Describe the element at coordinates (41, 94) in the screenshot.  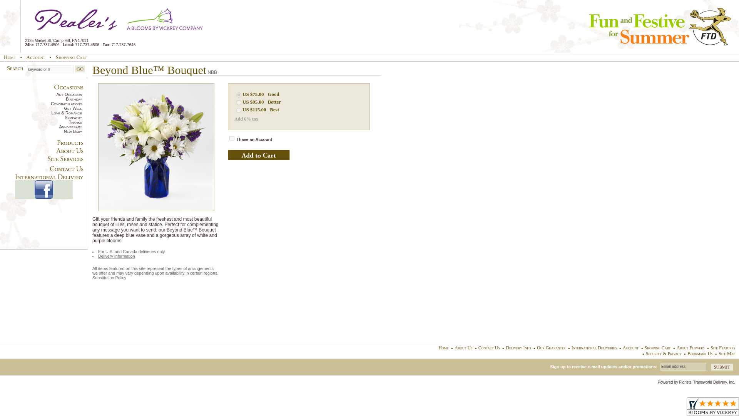
I see `Any Occasion` at that location.